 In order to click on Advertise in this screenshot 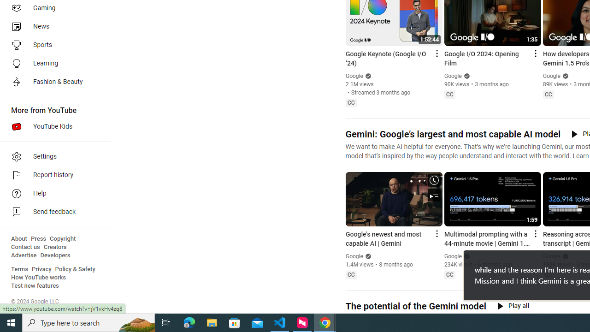, I will do `click(24, 255)`.